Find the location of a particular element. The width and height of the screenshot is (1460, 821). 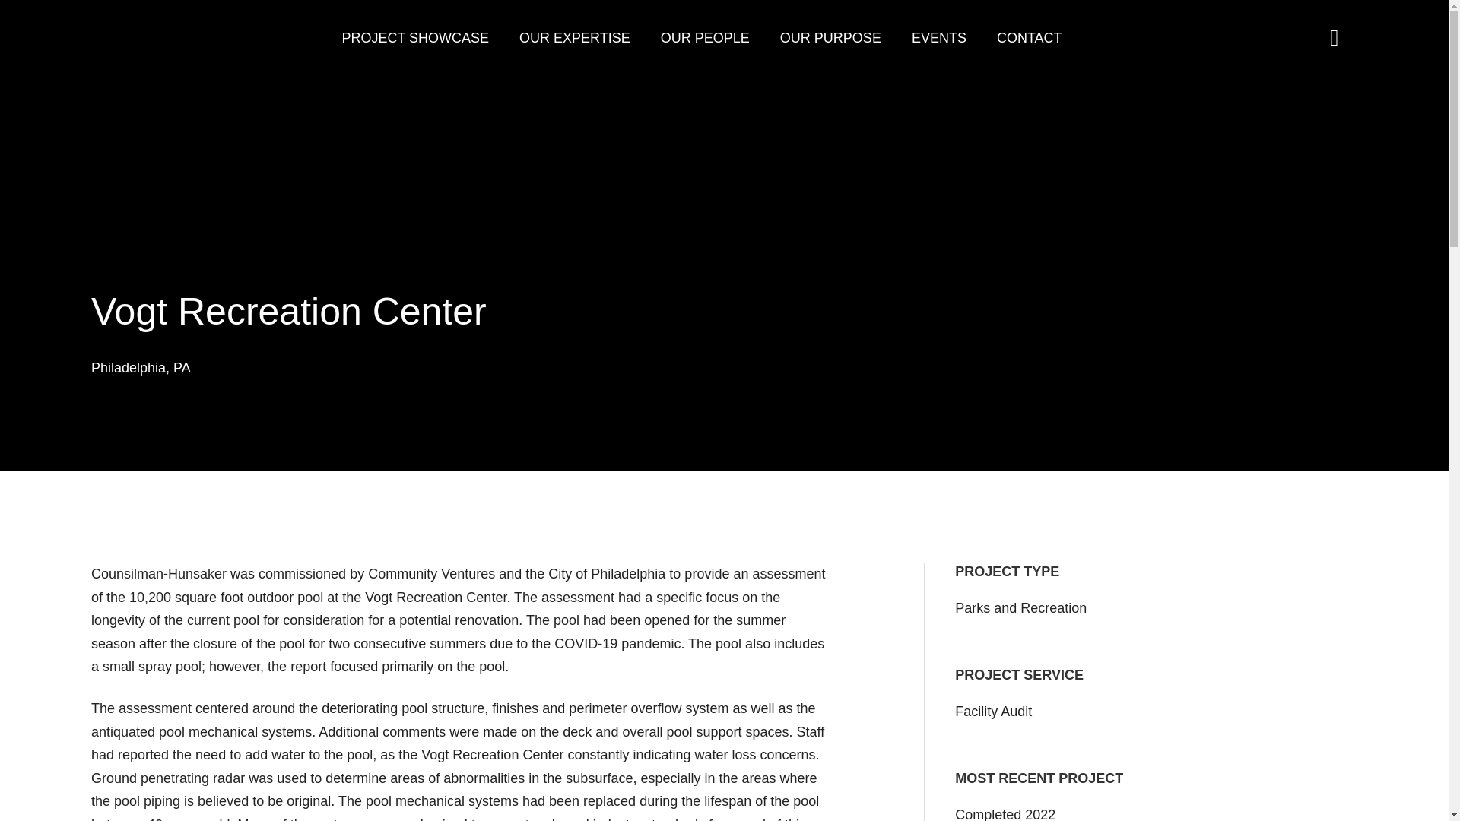

EVENTS is located at coordinates (938, 37).